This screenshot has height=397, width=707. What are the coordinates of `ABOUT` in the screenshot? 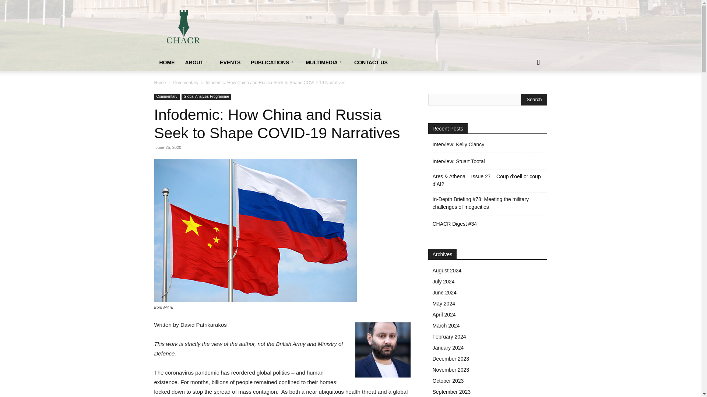 It's located at (197, 62).